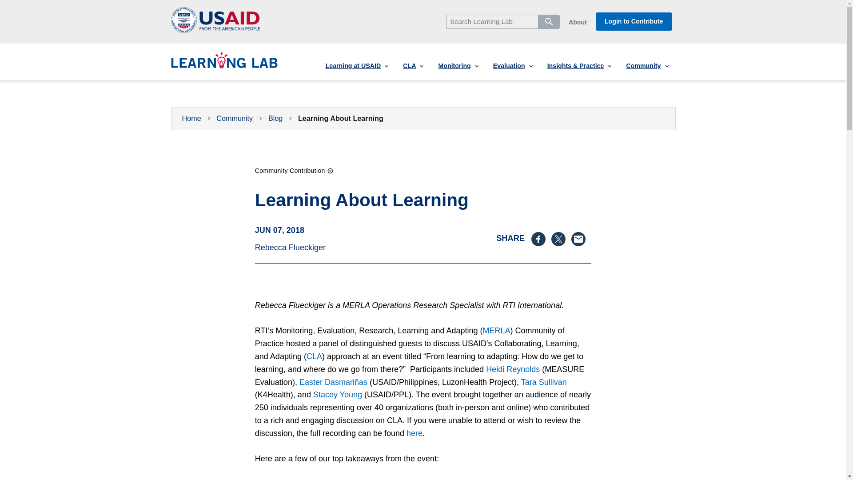  Describe the element at coordinates (578, 22) in the screenshot. I see `About Learning Lab` at that location.